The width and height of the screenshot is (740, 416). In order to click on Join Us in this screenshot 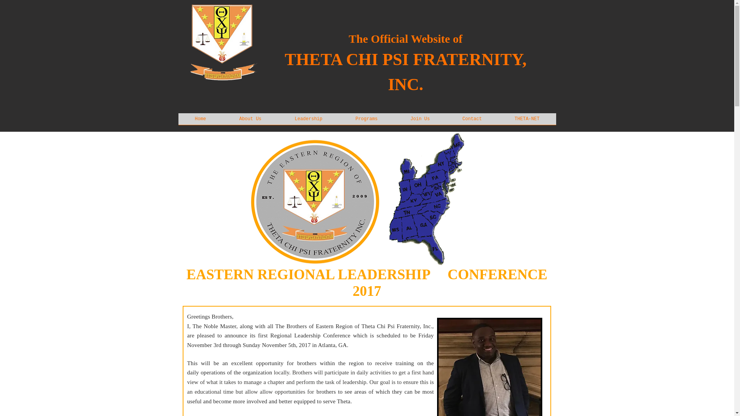, I will do `click(420, 121)`.